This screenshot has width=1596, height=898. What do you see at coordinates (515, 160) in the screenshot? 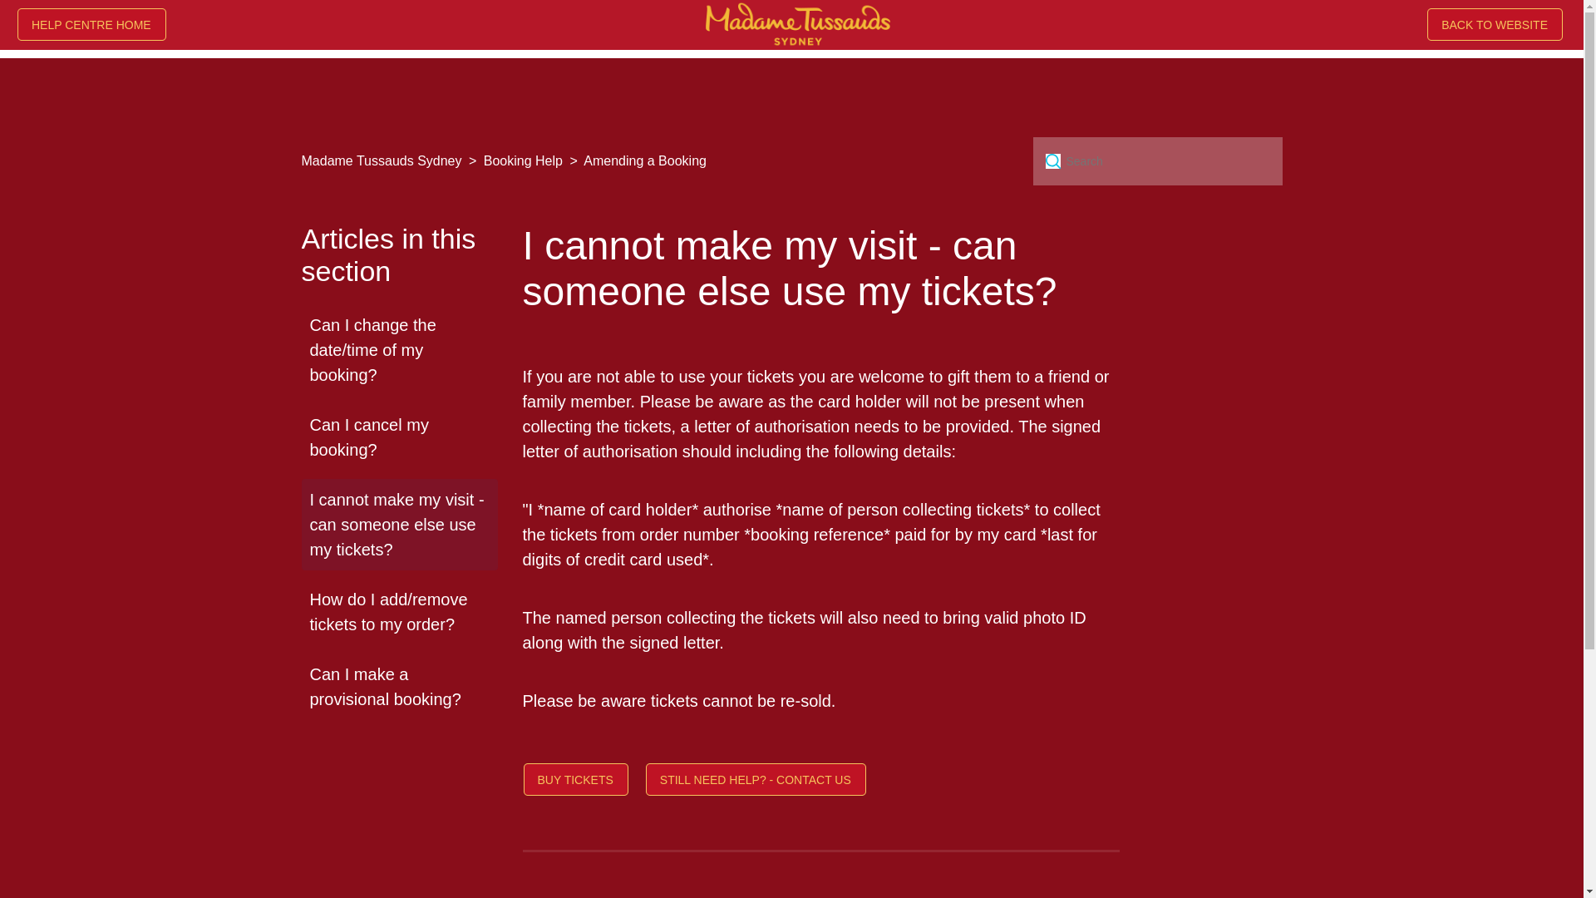
I see `Booking Help` at bounding box center [515, 160].